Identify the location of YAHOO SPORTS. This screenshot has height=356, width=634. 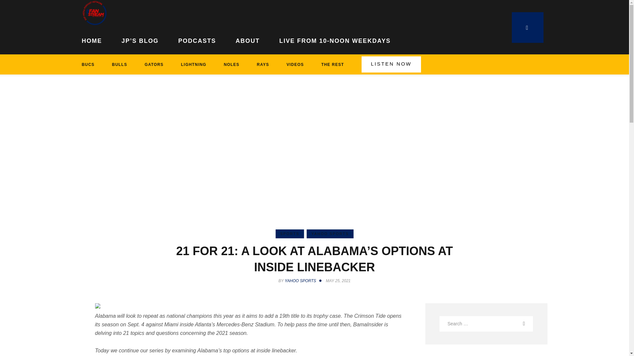
(330, 233).